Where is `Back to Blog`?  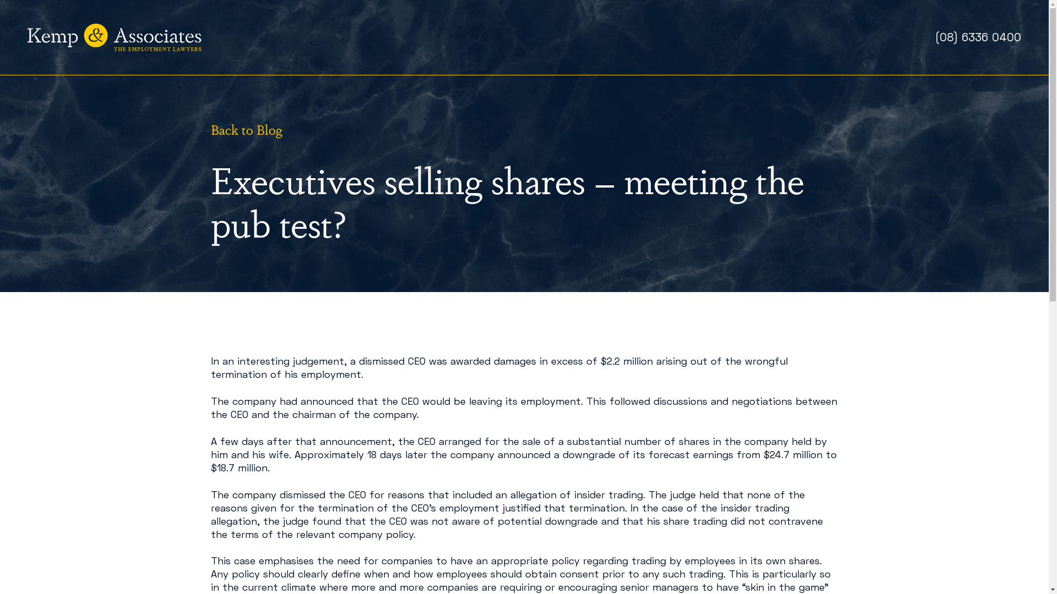 Back to Blog is located at coordinates (246, 129).